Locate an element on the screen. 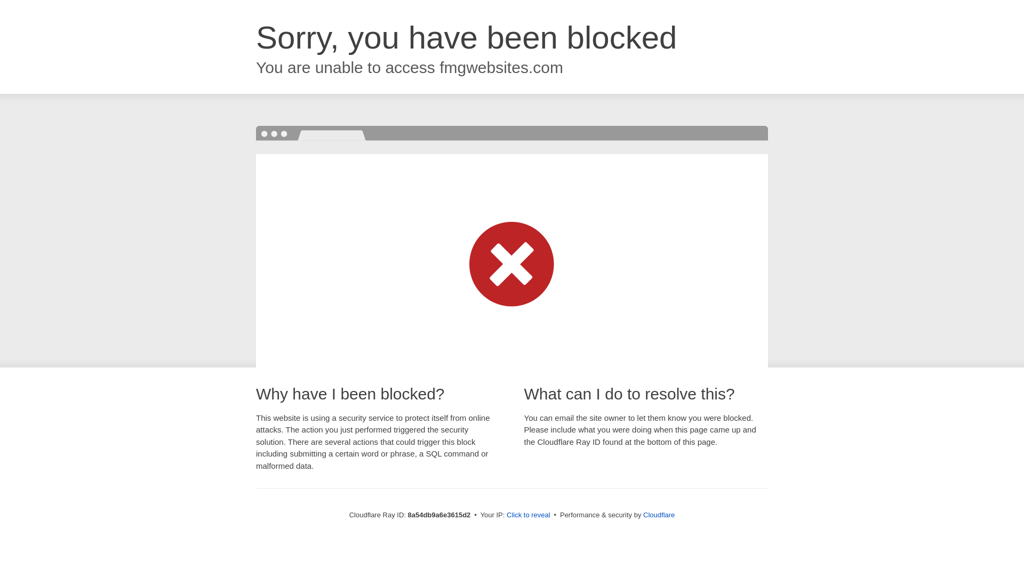 This screenshot has width=1024, height=576. Cloudflare is located at coordinates (659, 515).